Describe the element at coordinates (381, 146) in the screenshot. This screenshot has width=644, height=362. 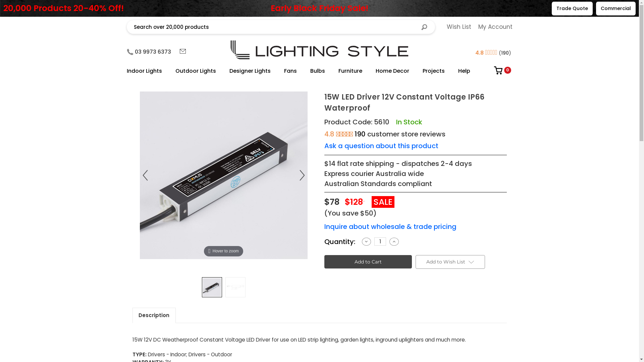
I see `Ask a question about this product` at that location.